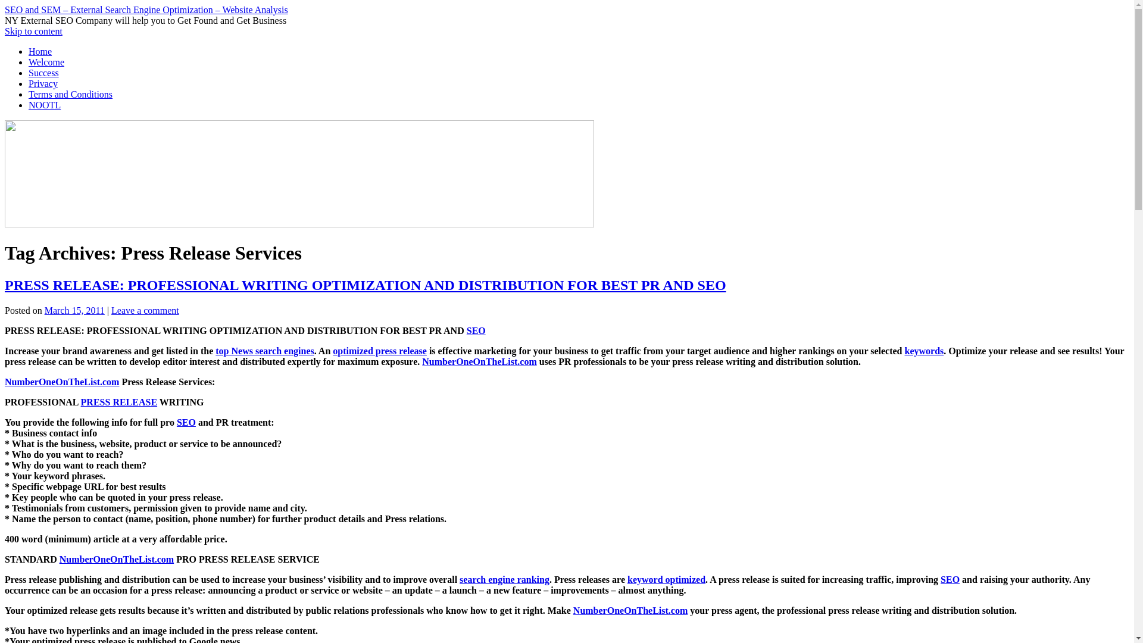  Describe the element at coordinates (145, 311) in the screenshot. I see `Leave a comment` at that location.